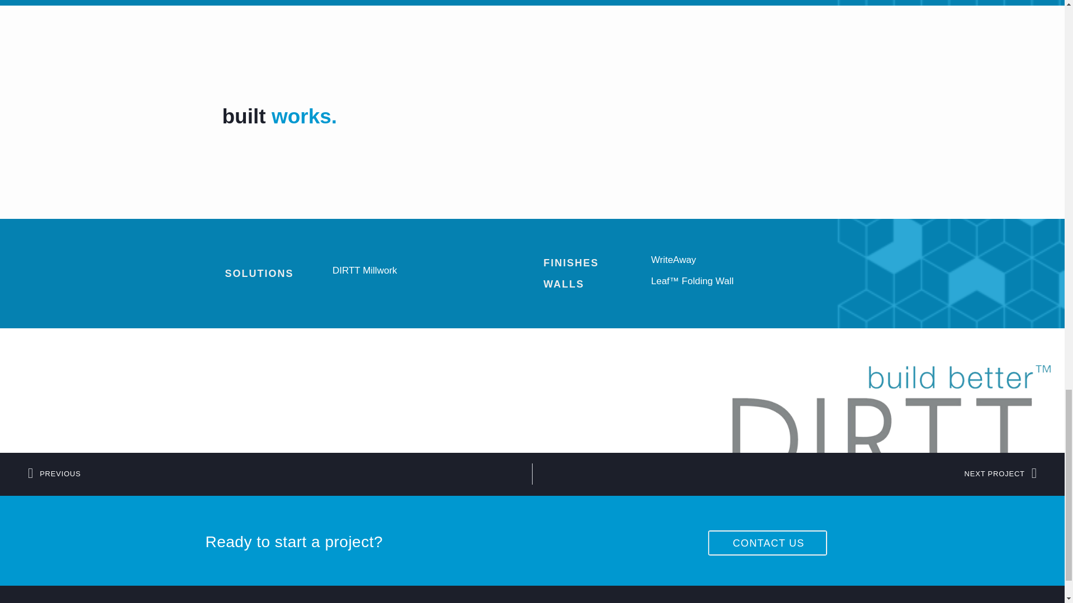  What do you see at coordinates (279, 474) in the screenshot?
I see `PREVIOUS` at bounding box center [279, 474].